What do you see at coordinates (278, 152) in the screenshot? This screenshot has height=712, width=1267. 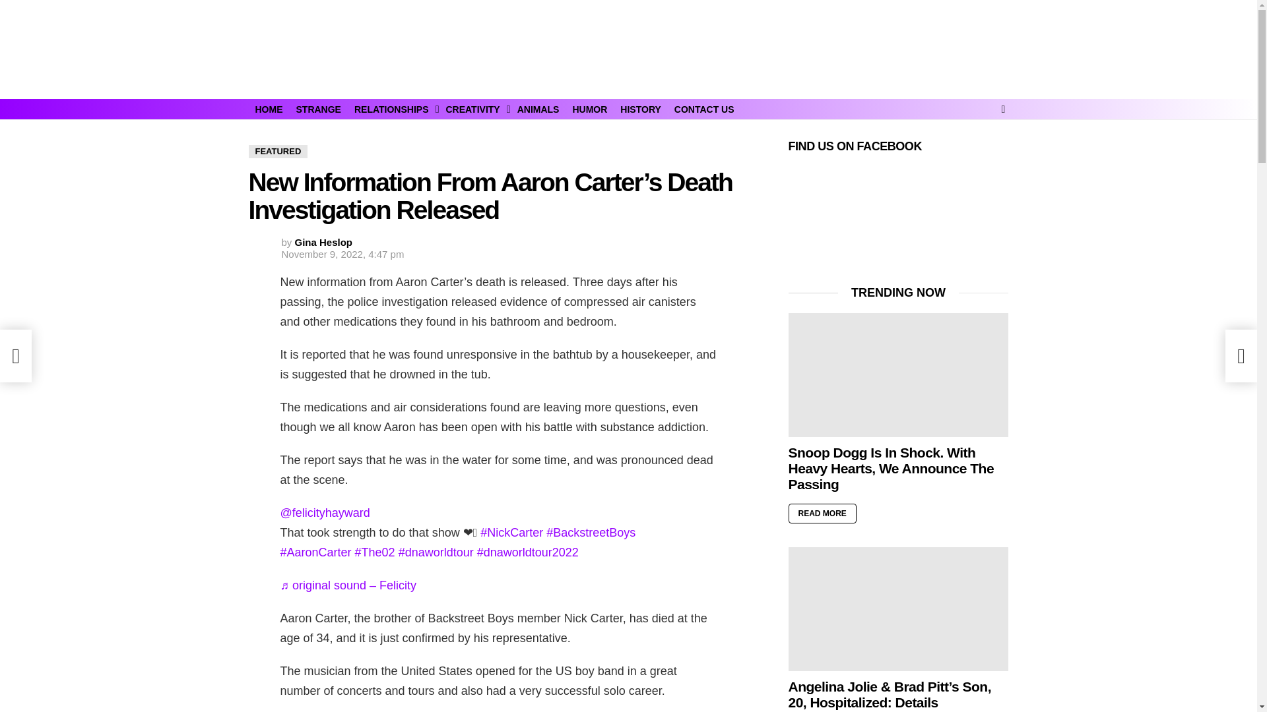 I see `FEATURED` at bounding box center [278, 152].